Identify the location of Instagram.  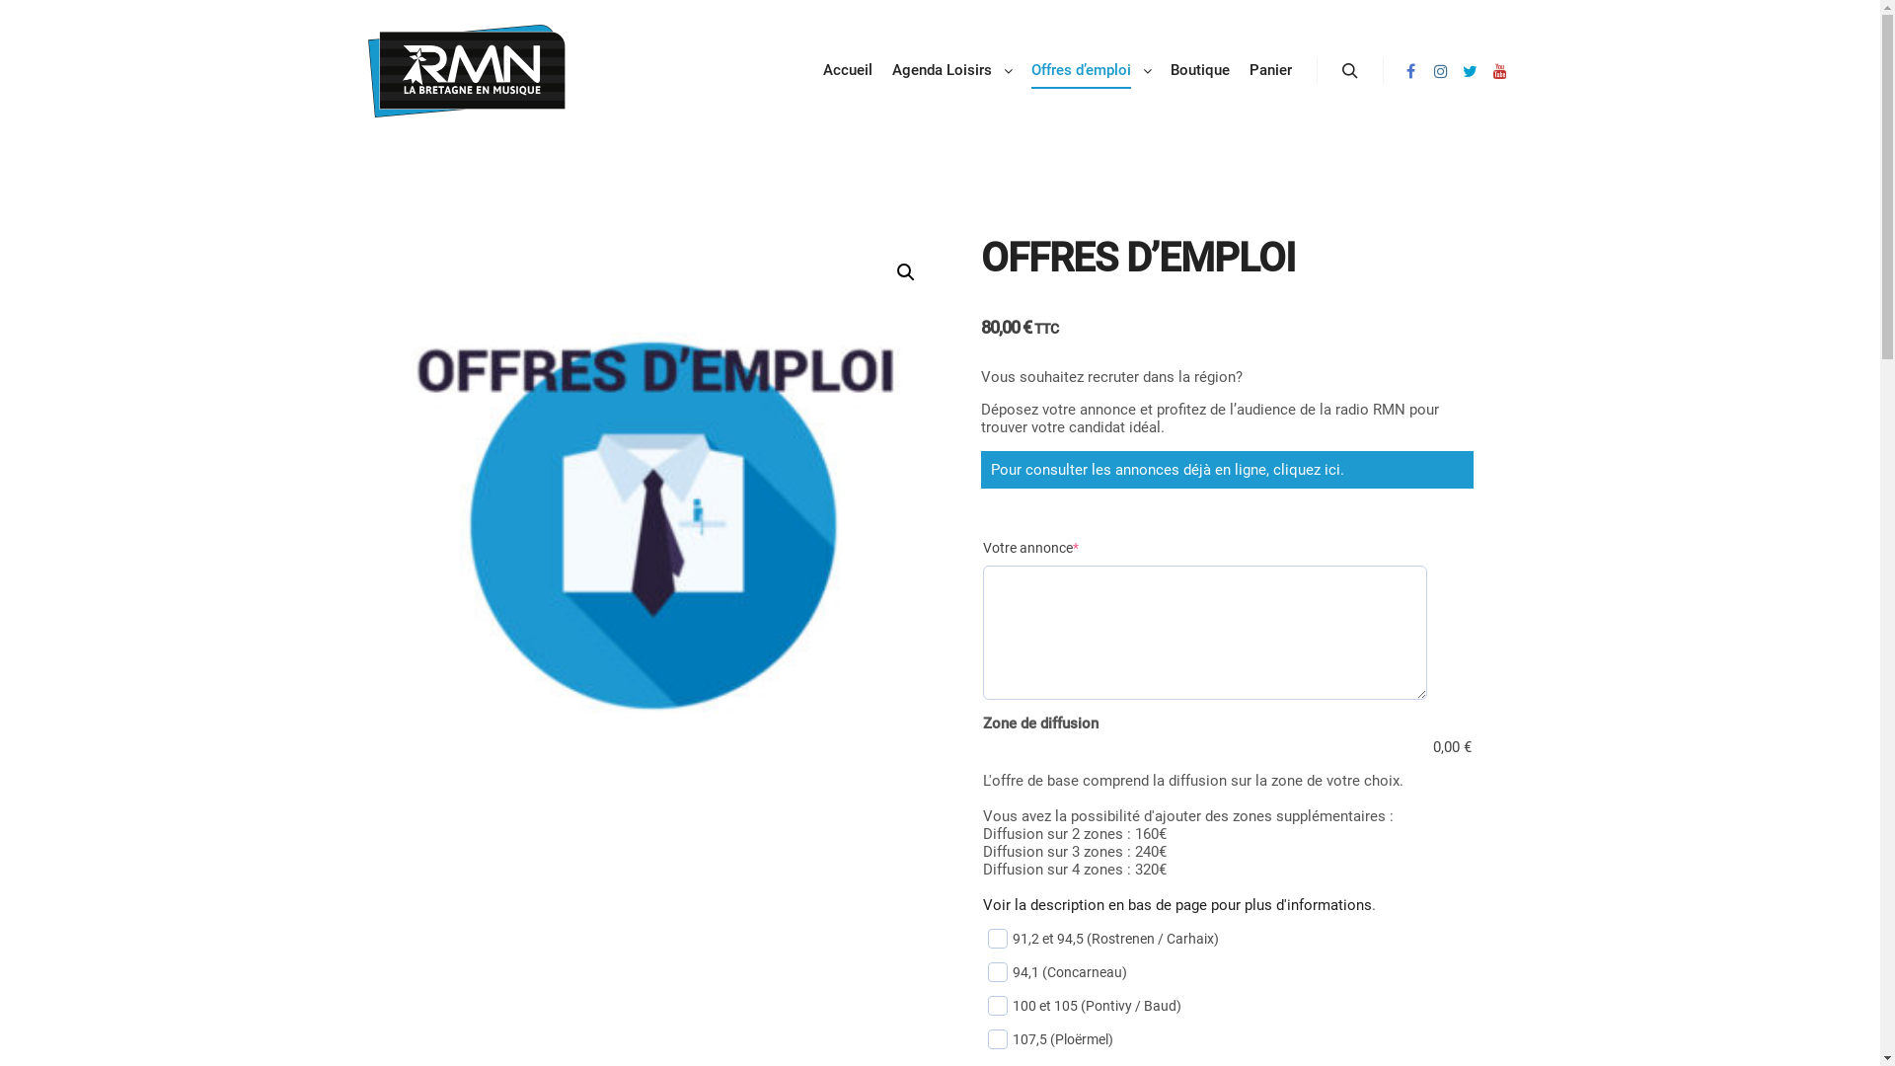
(1440, 71).